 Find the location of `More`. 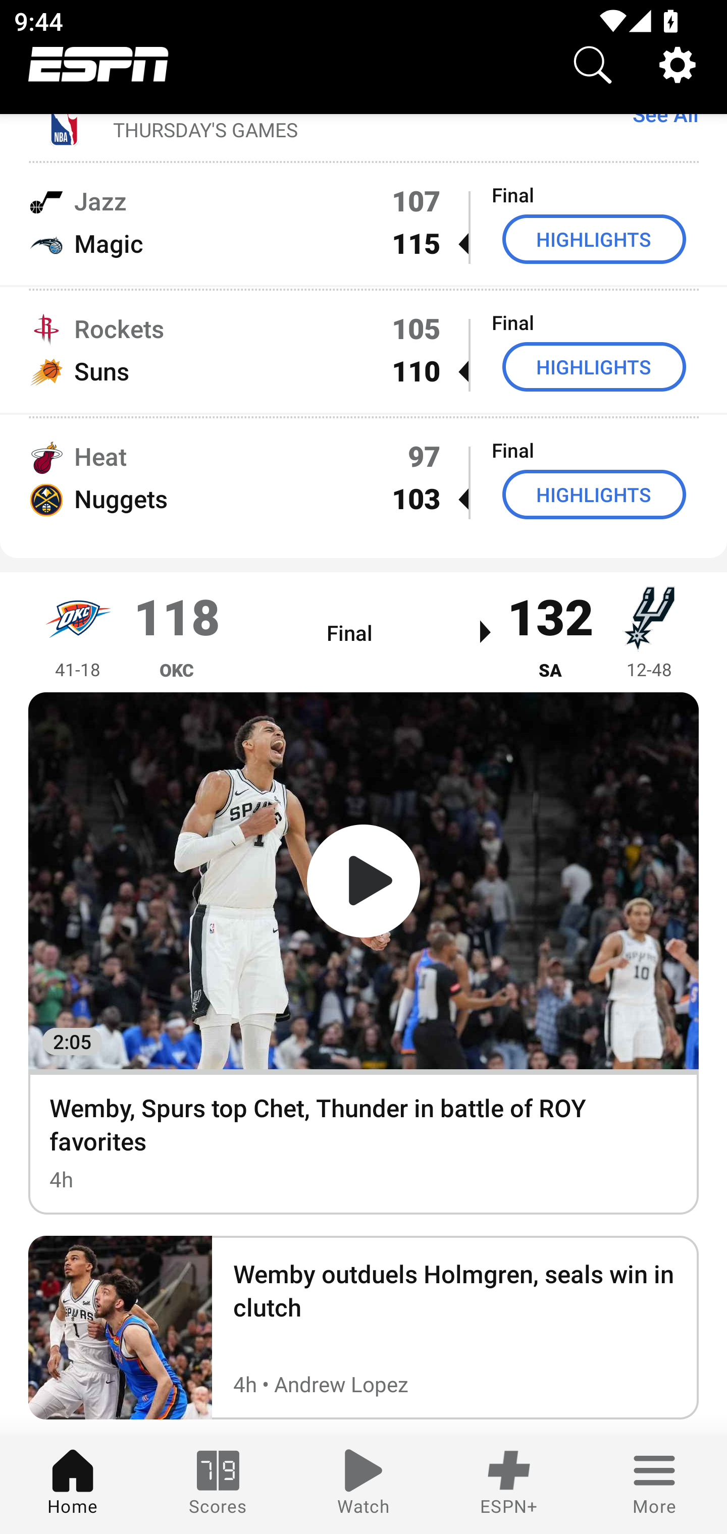

More is located at coordinates (654, 1485).